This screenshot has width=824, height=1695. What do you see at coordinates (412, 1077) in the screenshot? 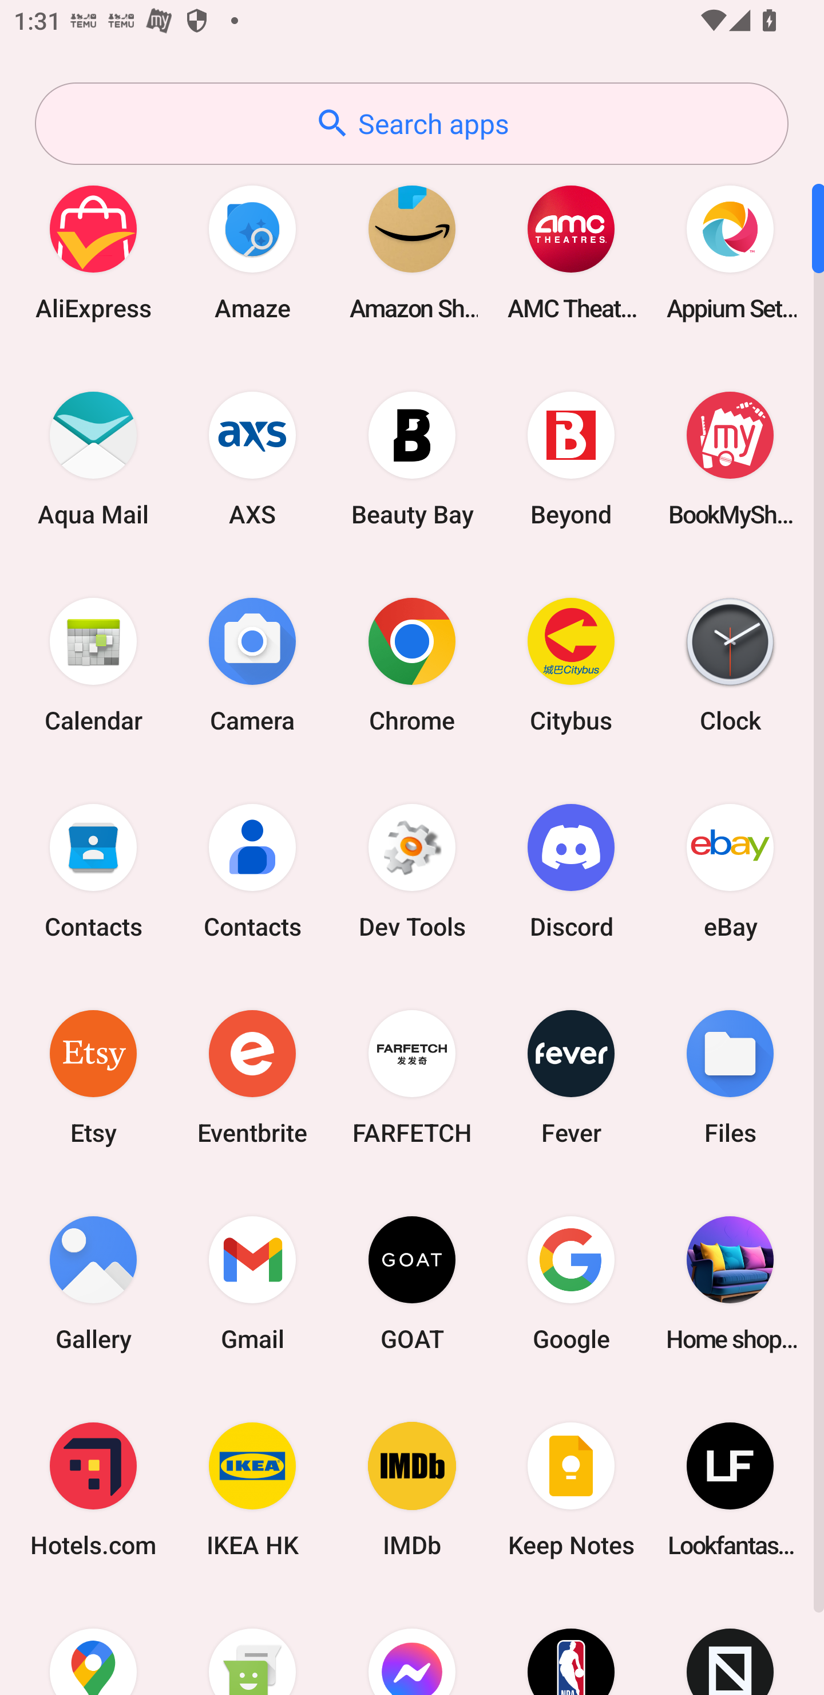
I see `FARFETCH` at bounding box center [412, 1077].